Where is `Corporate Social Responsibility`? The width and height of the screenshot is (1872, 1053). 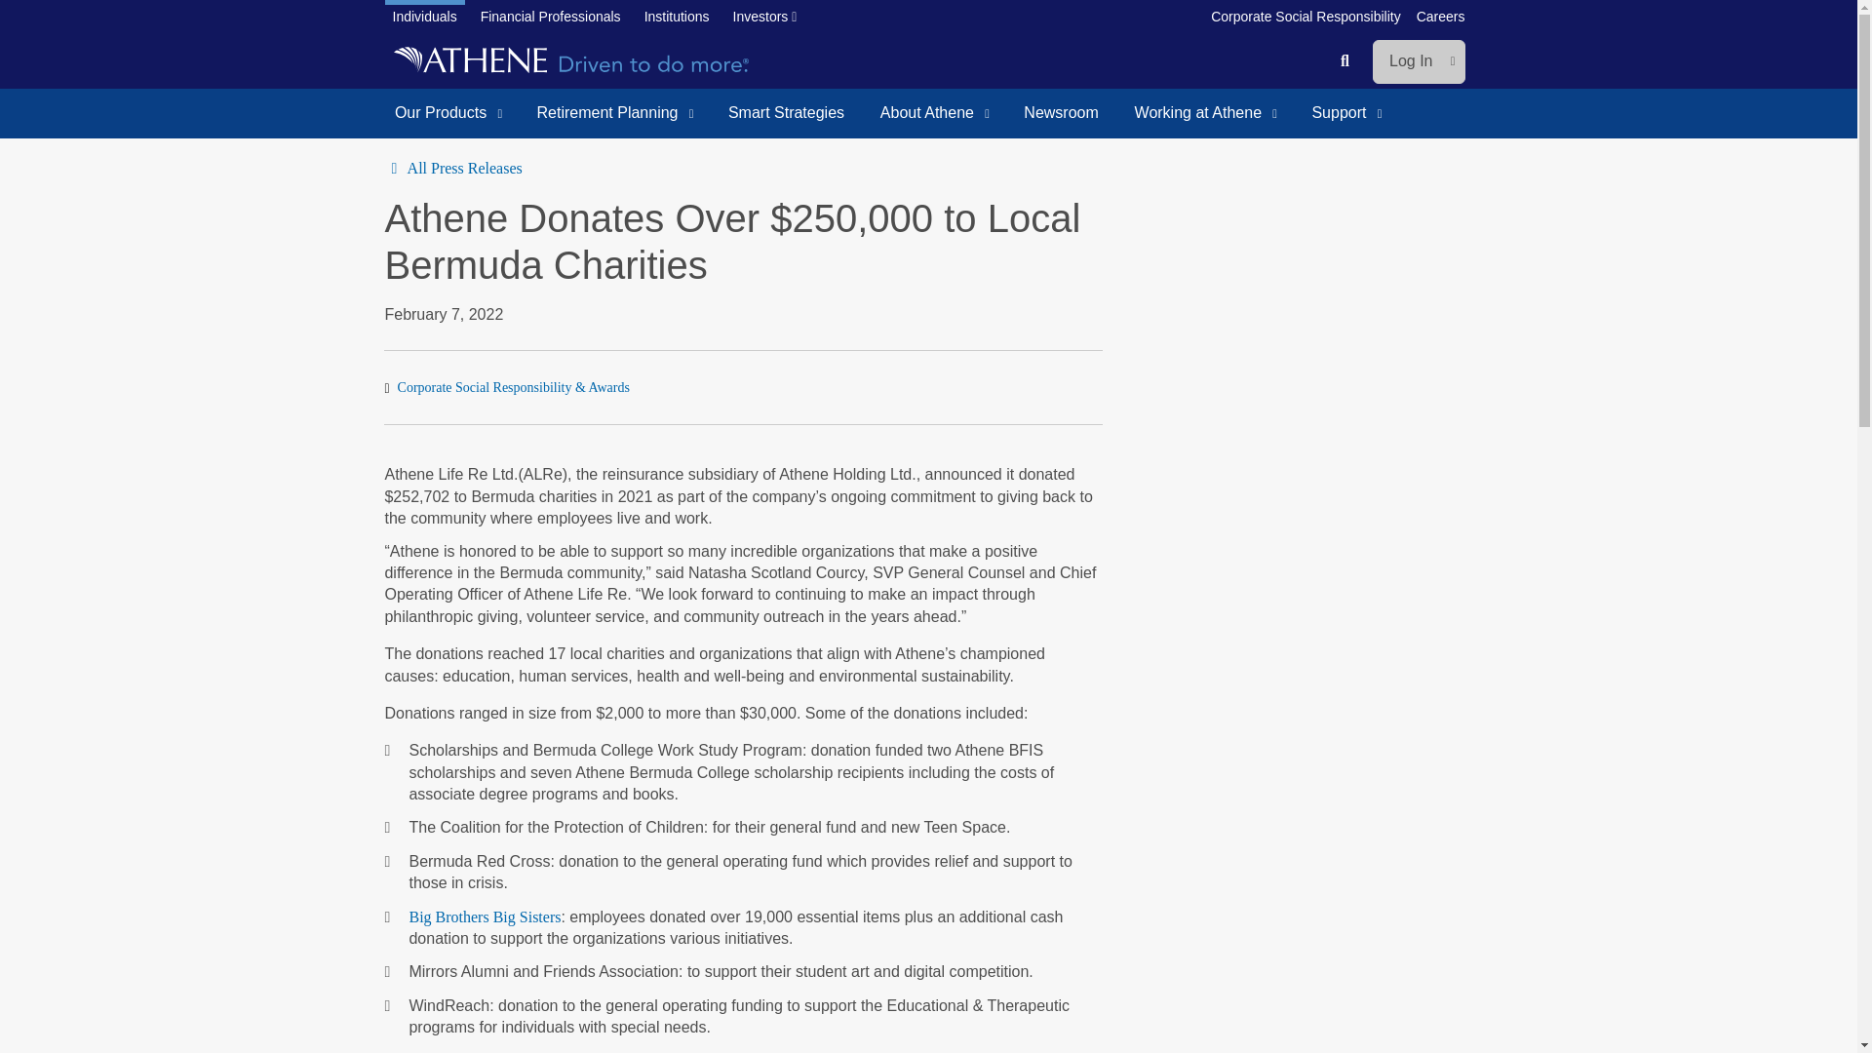 Corporate Social Responsibility is located at coordinates (1306, 18).